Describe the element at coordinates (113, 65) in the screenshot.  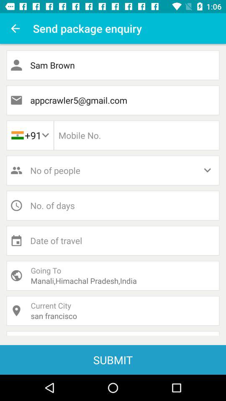
I see `swipe until sam brown` at that location.